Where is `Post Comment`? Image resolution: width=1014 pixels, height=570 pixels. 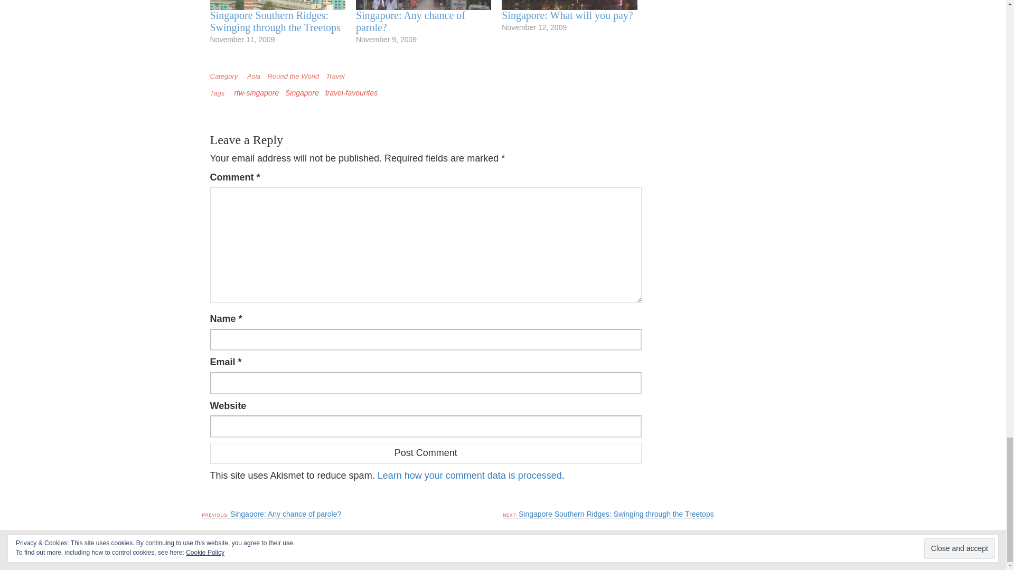 Post Comment is located at coordinates (426, 453).